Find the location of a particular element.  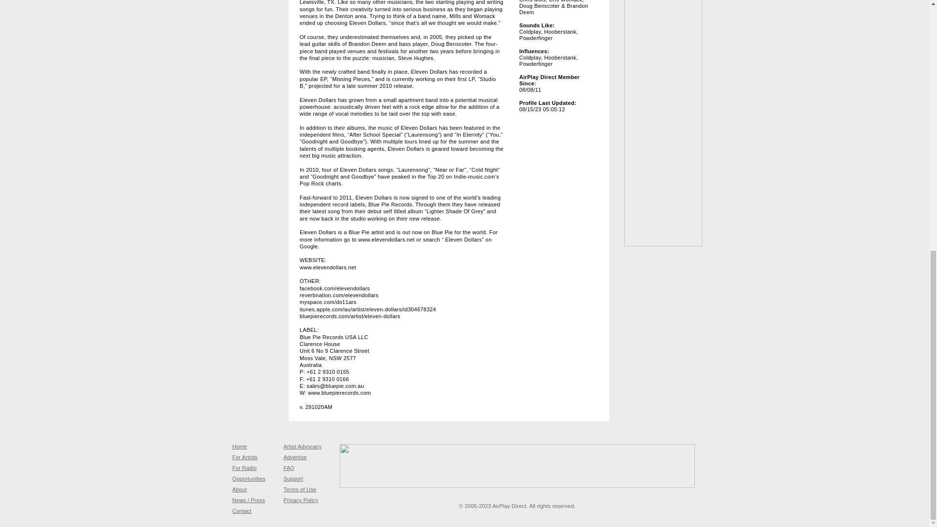

Contact is located at coordinates (242, 511).